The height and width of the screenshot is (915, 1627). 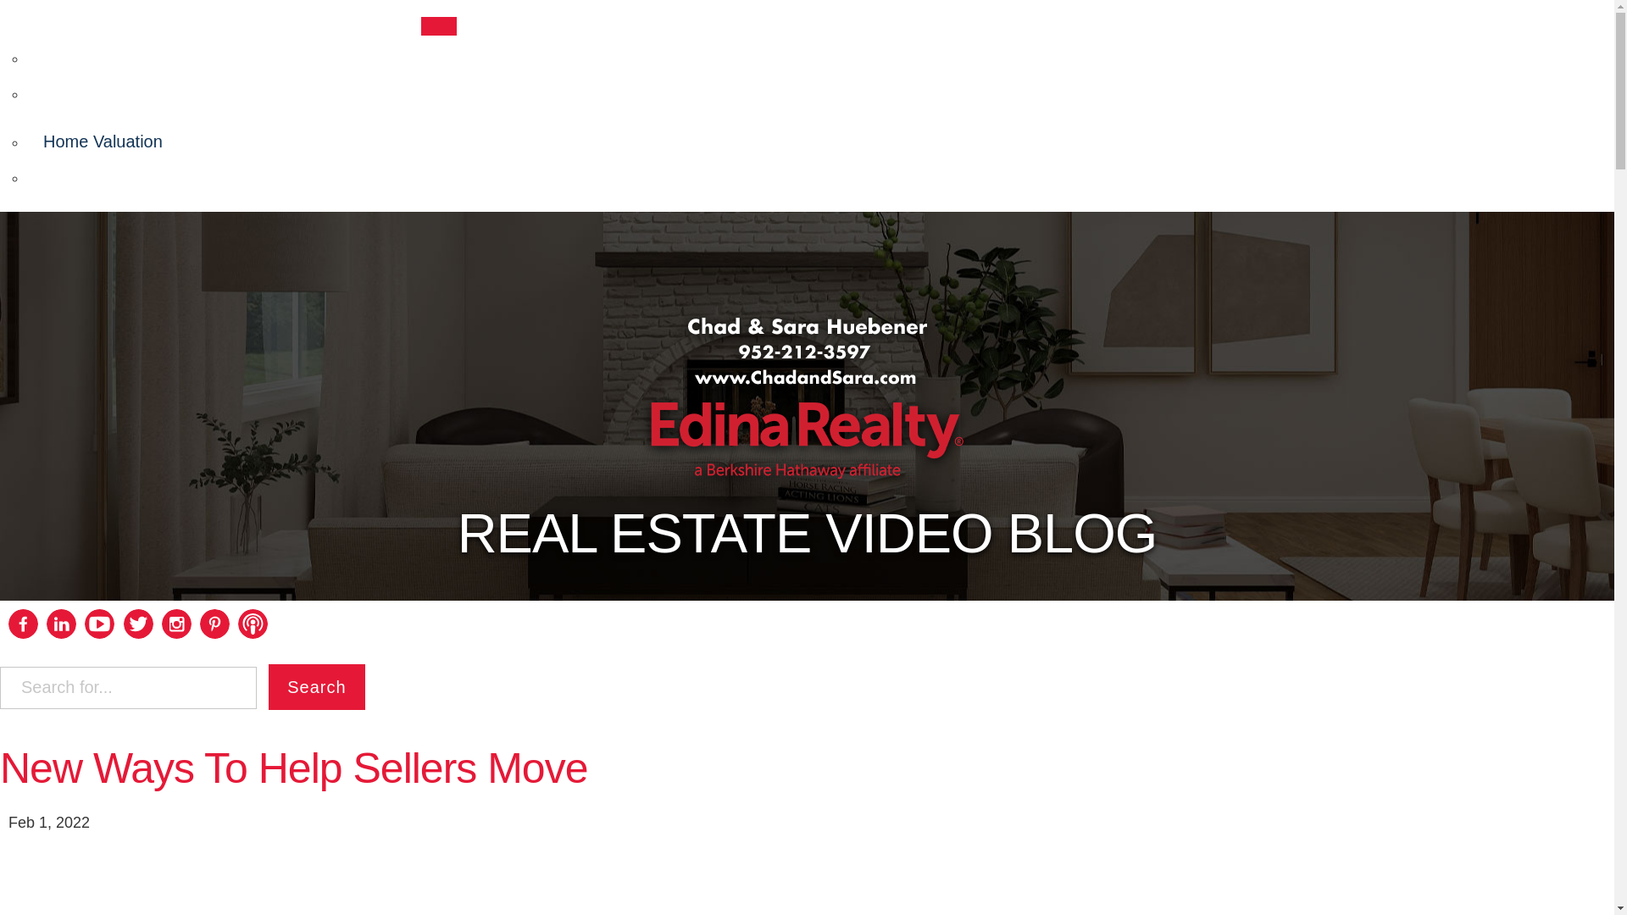 What do you see at coordinates (61, 53) in the screenshot?
I see `Home` at bounding box center [61, 53].